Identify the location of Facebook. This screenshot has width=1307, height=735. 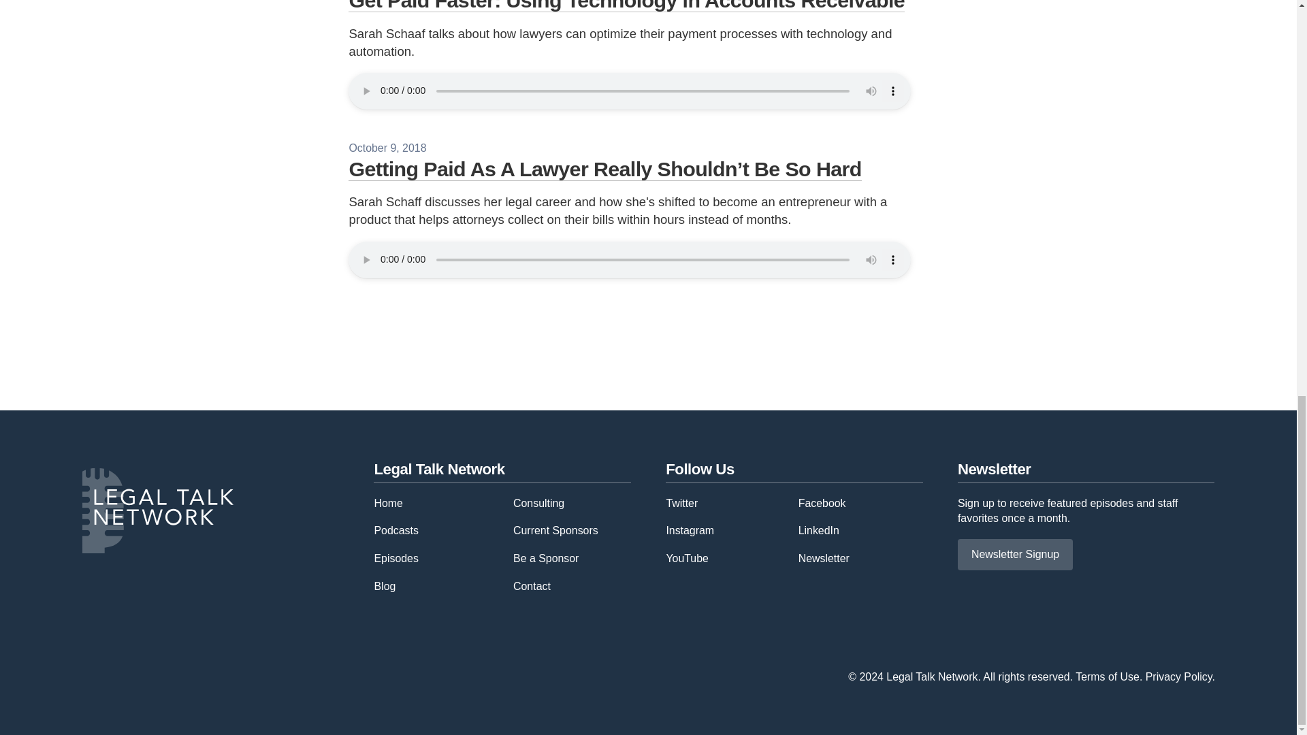
(822, 502).